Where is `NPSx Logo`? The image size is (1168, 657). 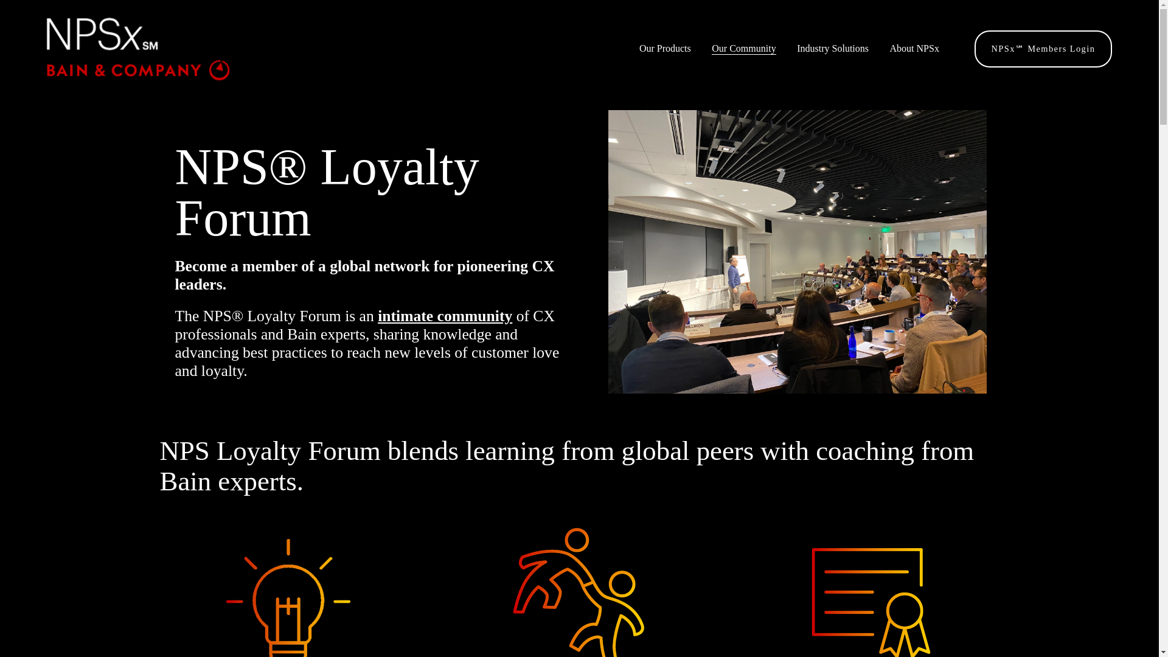
NPSx Logo is located at coordinates (138, 49).